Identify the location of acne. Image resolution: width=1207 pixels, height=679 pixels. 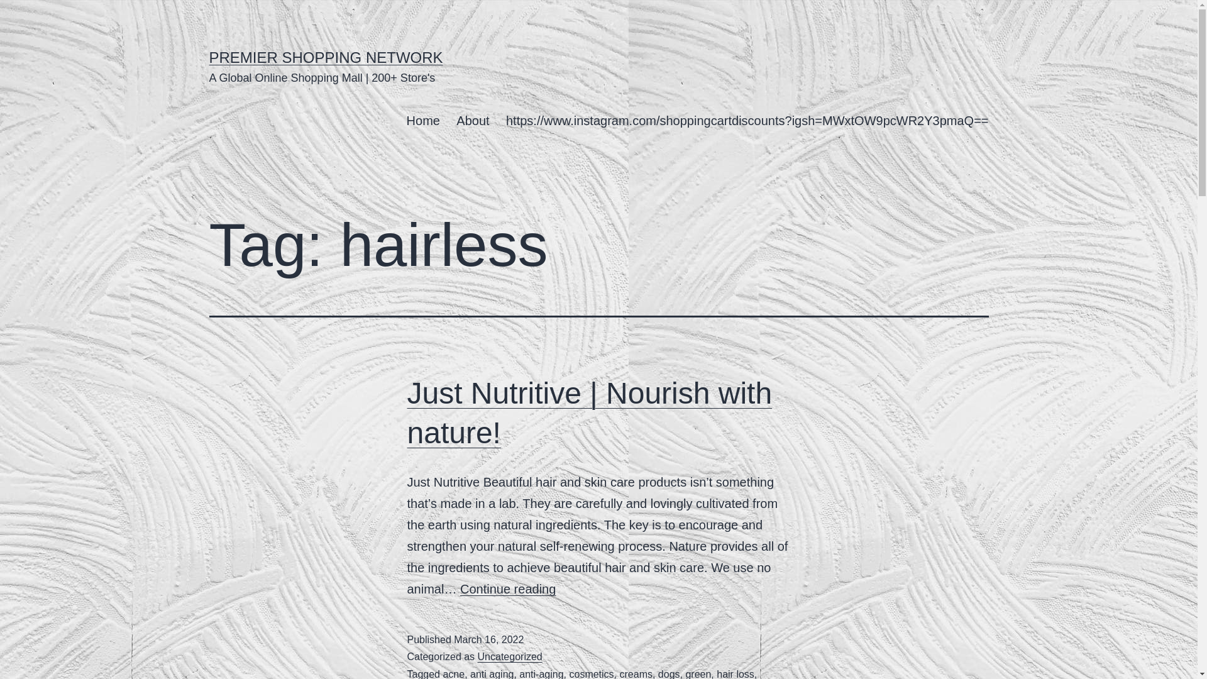
(454, 674).